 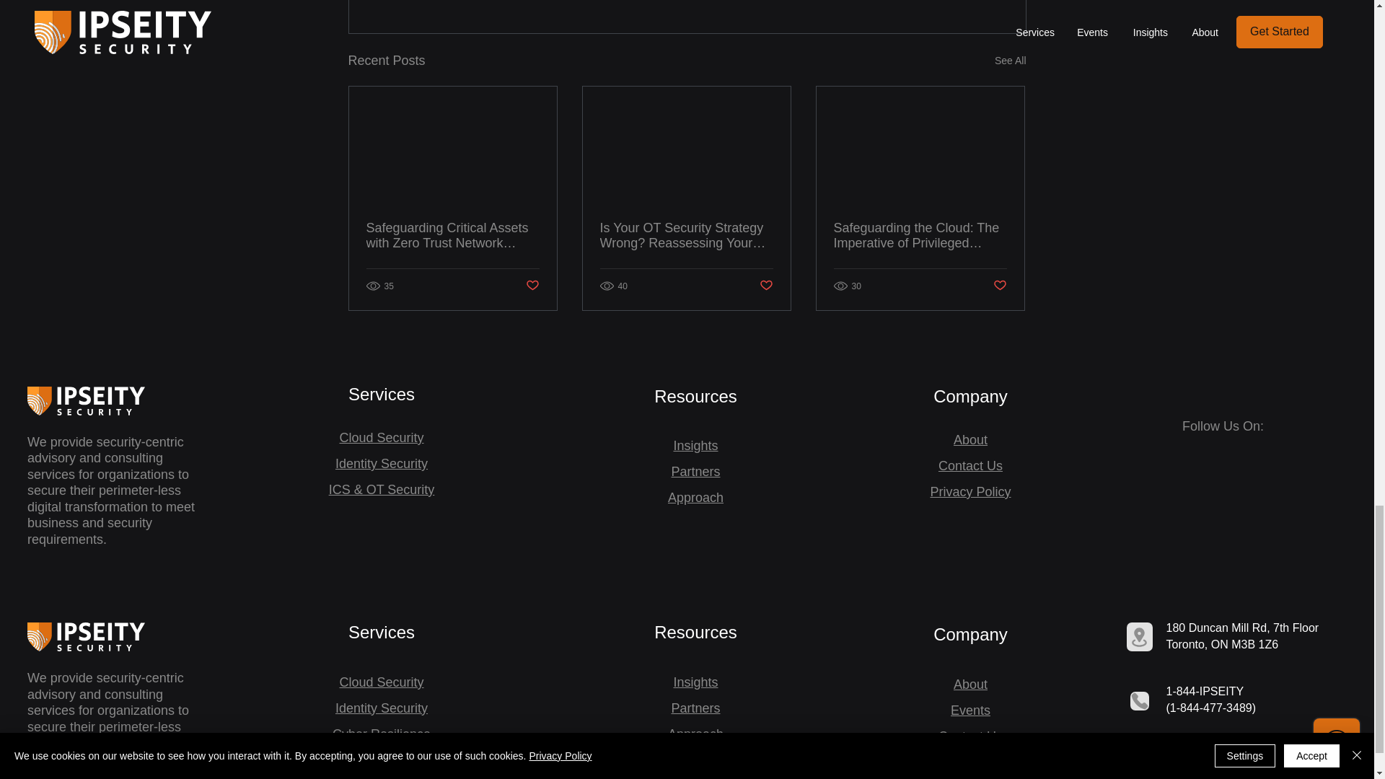 I want to click on Cloud Security, so click(x=381, y=437).